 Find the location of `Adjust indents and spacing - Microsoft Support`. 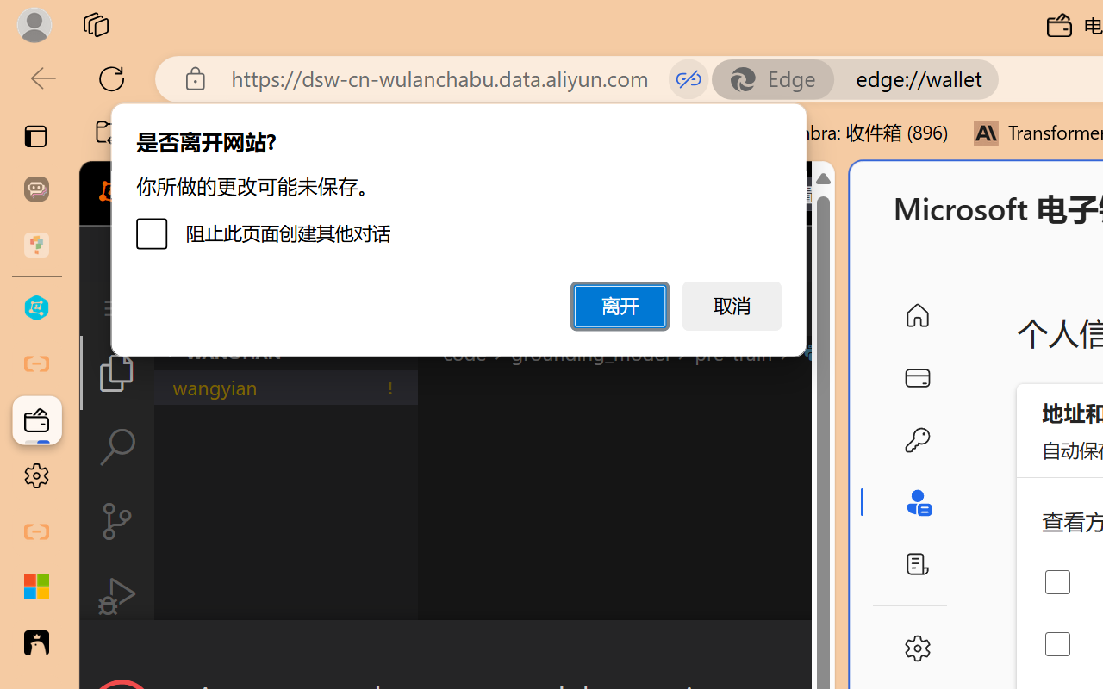

Adjust indents and spacing - Microsoft Support is located at coordinates (36, 587).